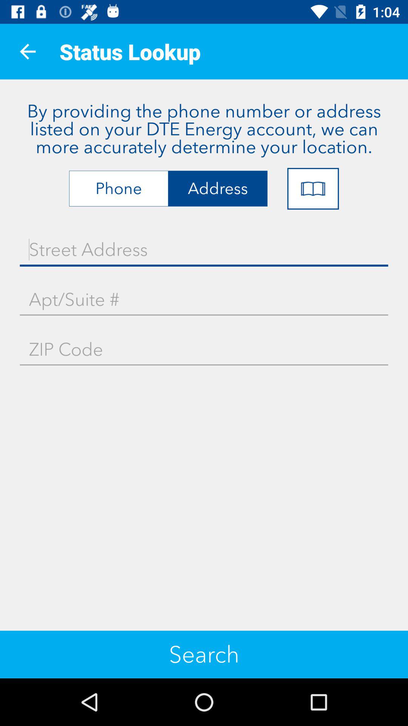 The height and width of the screenshot is (726, 408). What do you see at coordinates (204, 349) in the screenshot?
I see `launch icon above search` at bounding box center [204, 349].